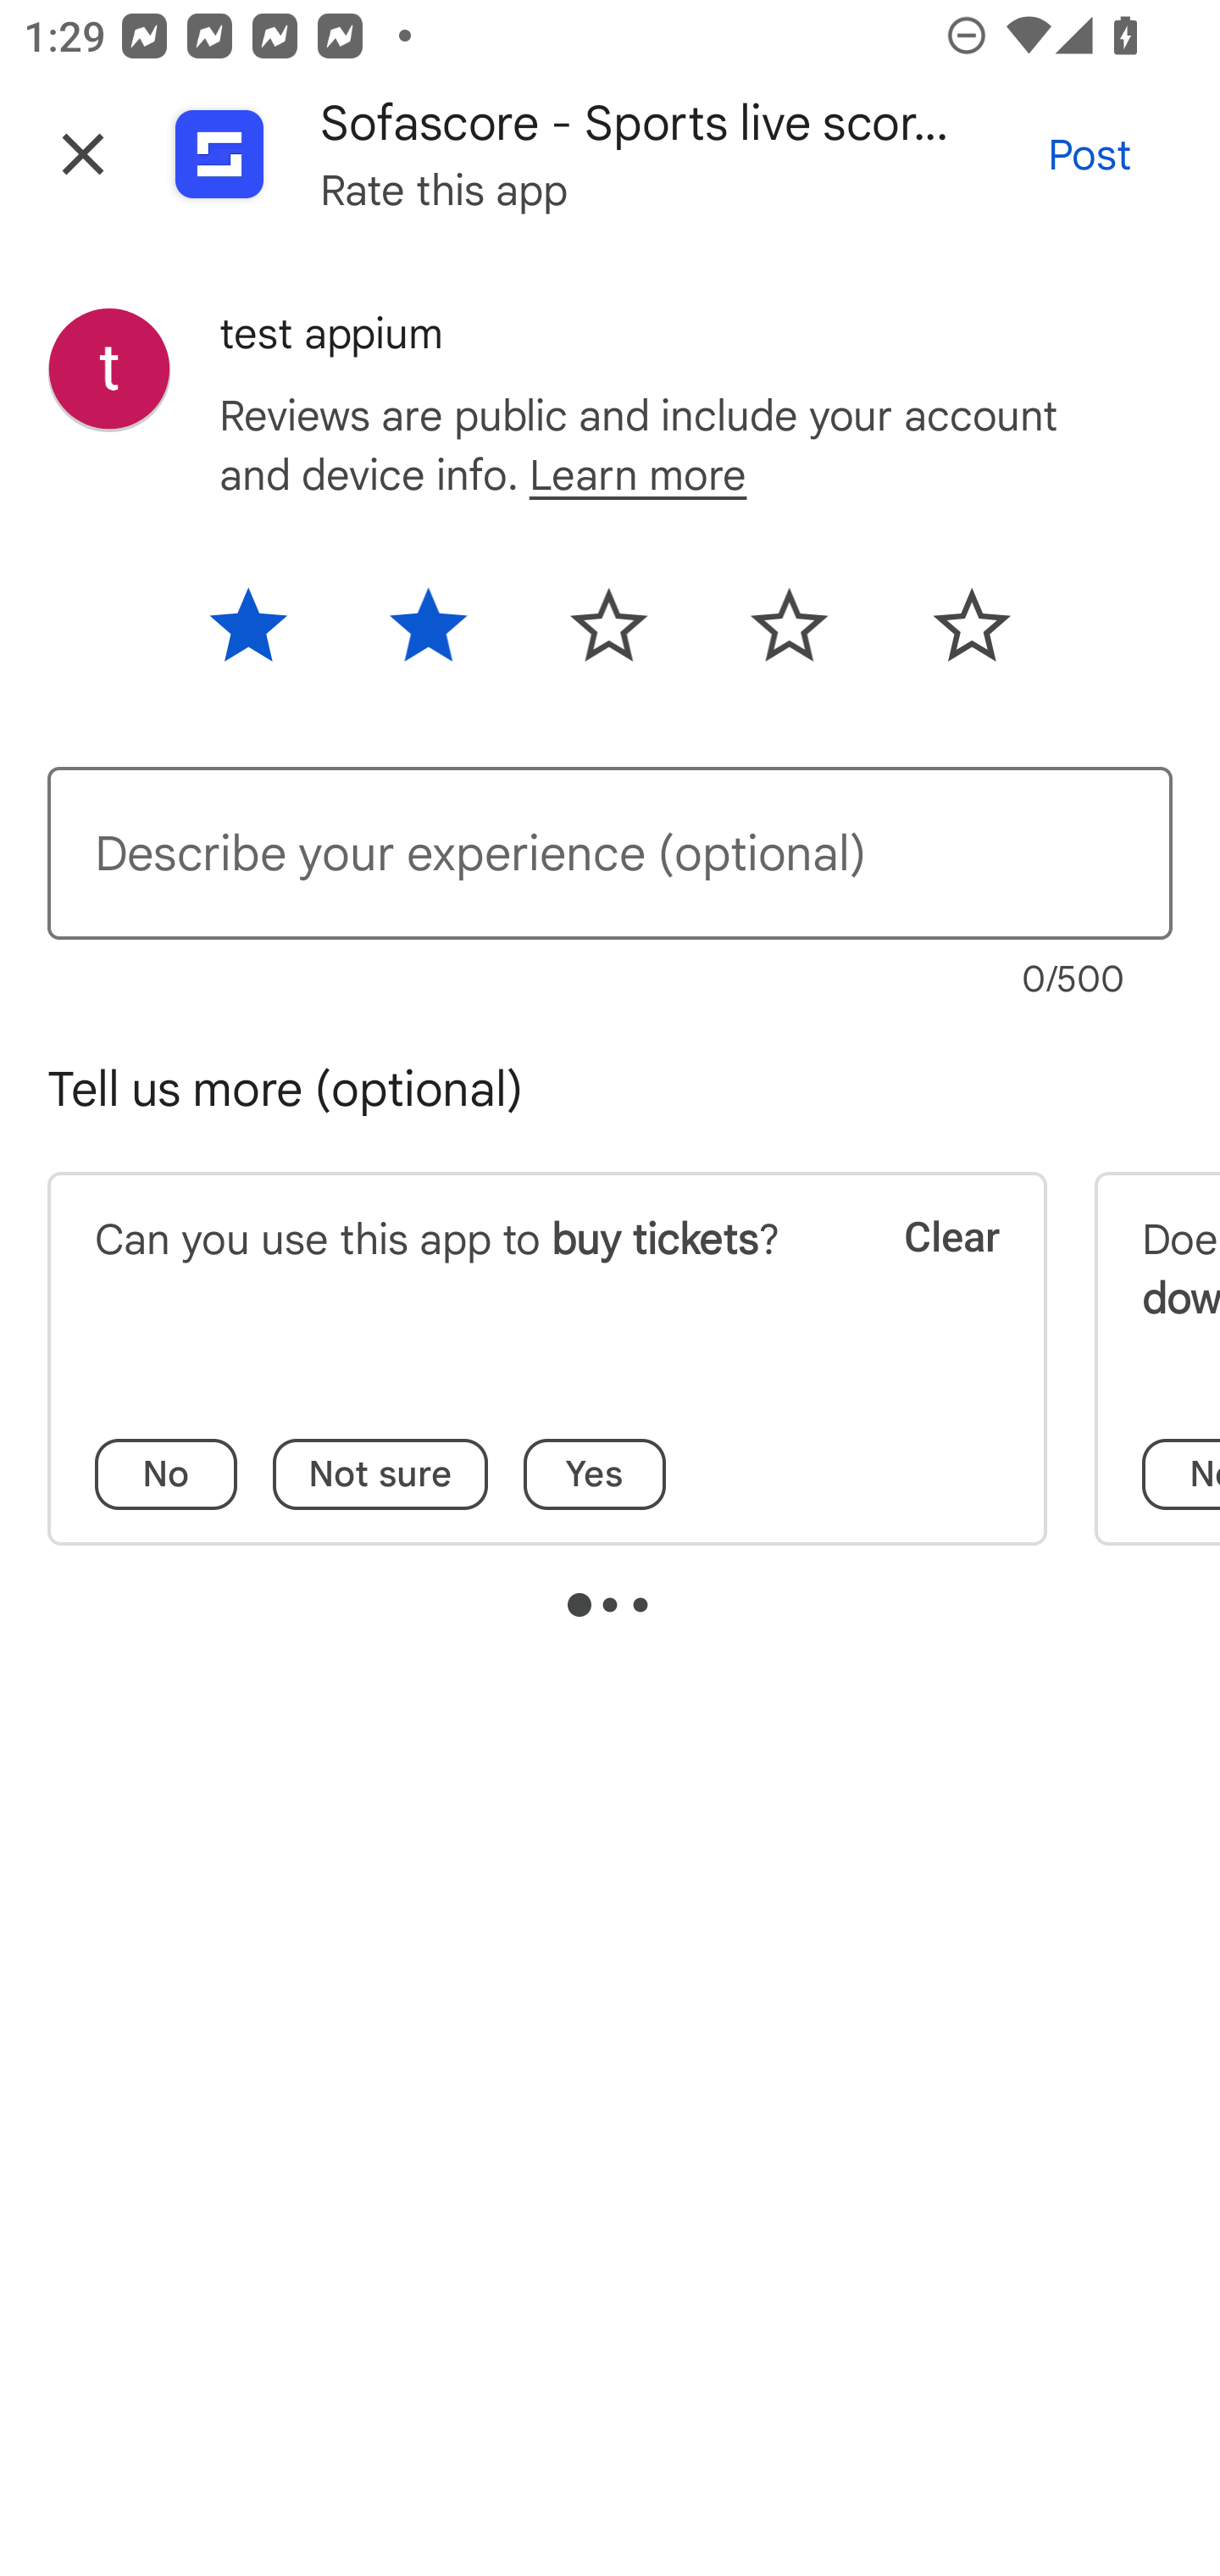 This screenshot has height=2576, width=1220. What do you see at coordinates (790, 636) in the screenshot?
I see `Fourth star unselected` at bounding box center [790, 636].